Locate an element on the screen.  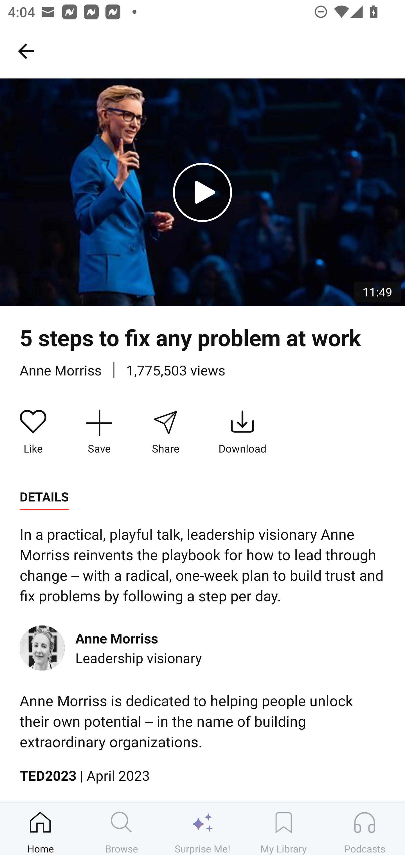
Surprise Me! is located at coordinates (202, 829).